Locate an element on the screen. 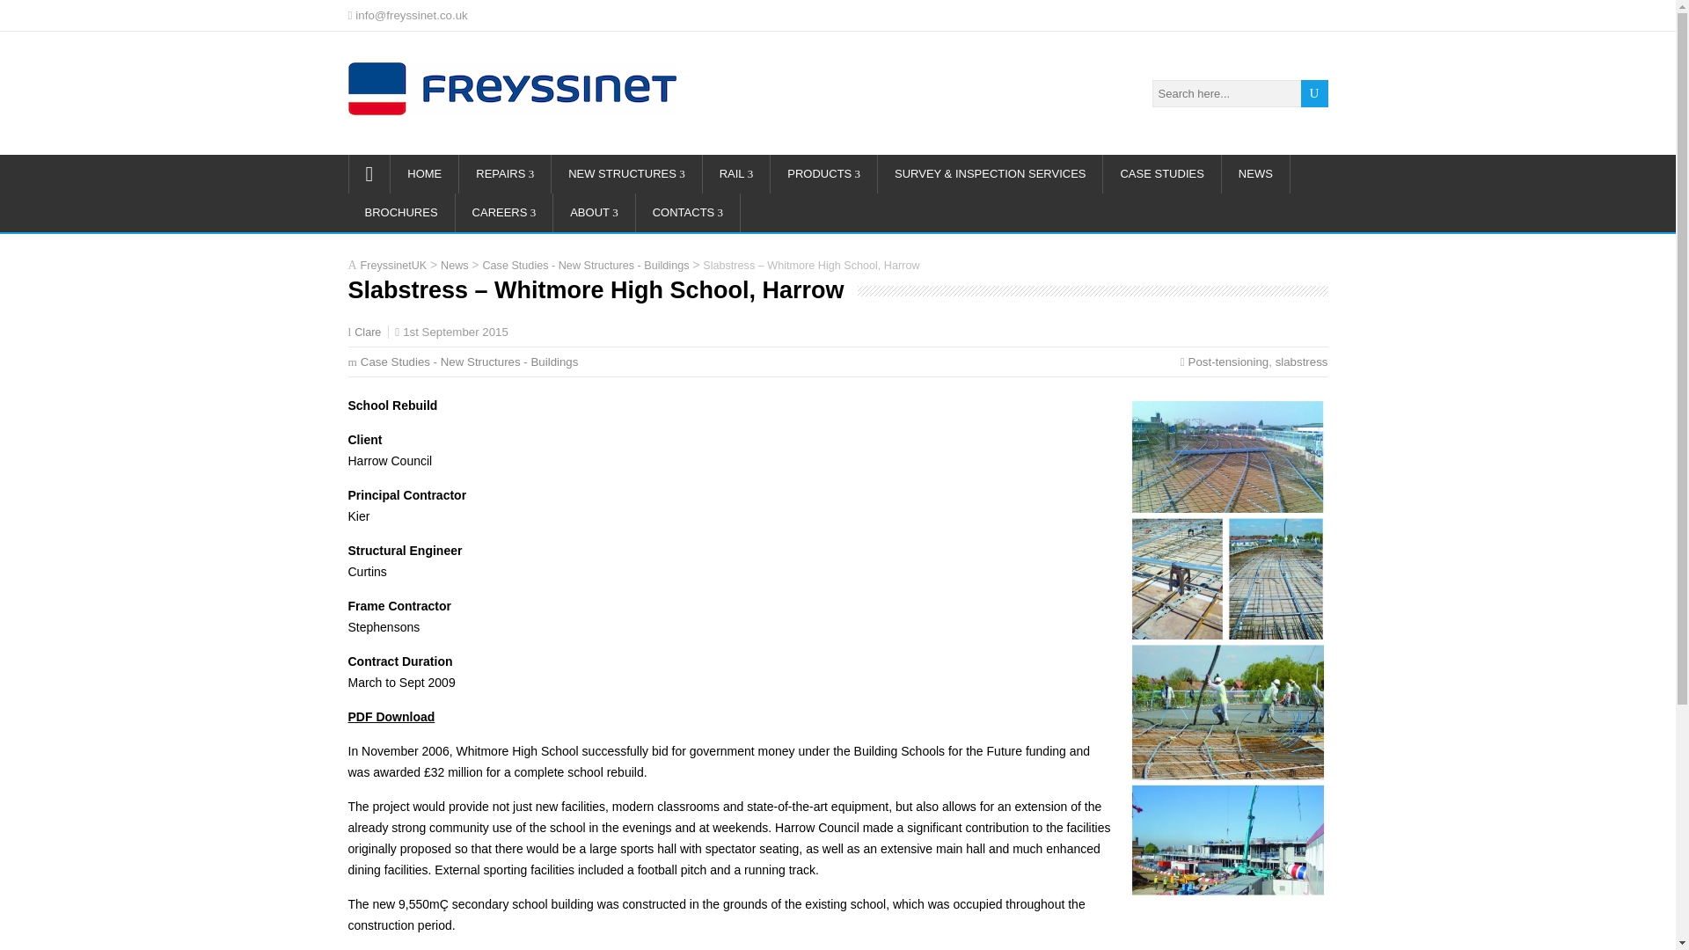 The image size is (1689, 950). NEW STRUCTURES is located at coordinates (626, 174).